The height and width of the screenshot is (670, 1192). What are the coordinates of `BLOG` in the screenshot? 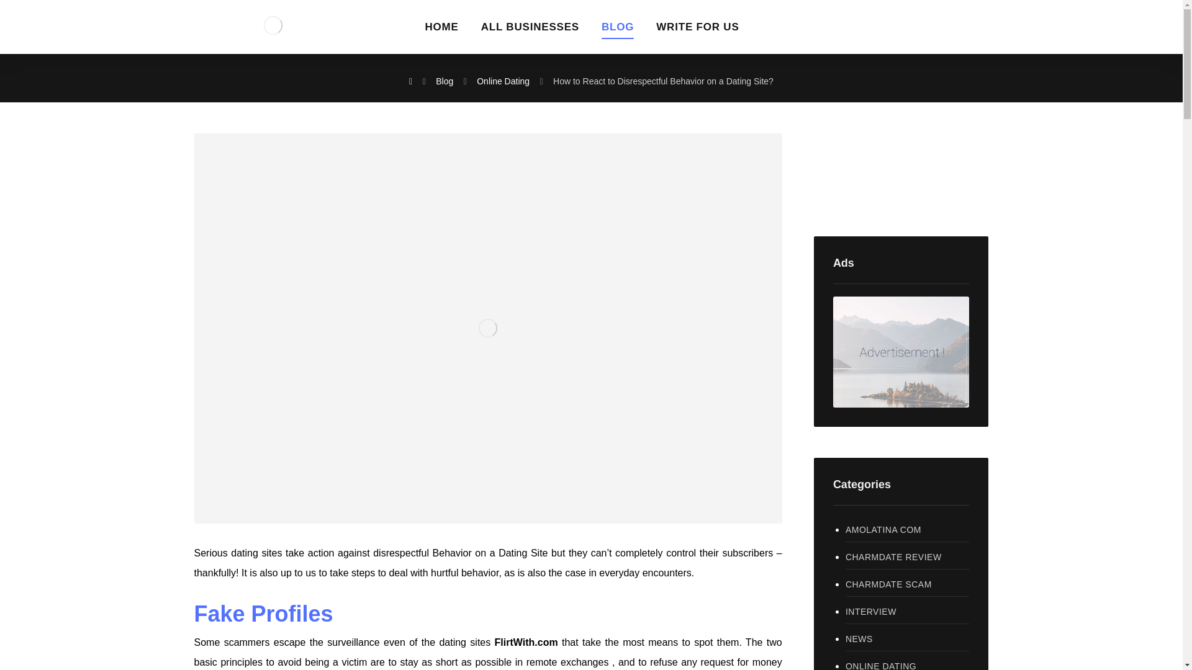 It's located at (618, 31).